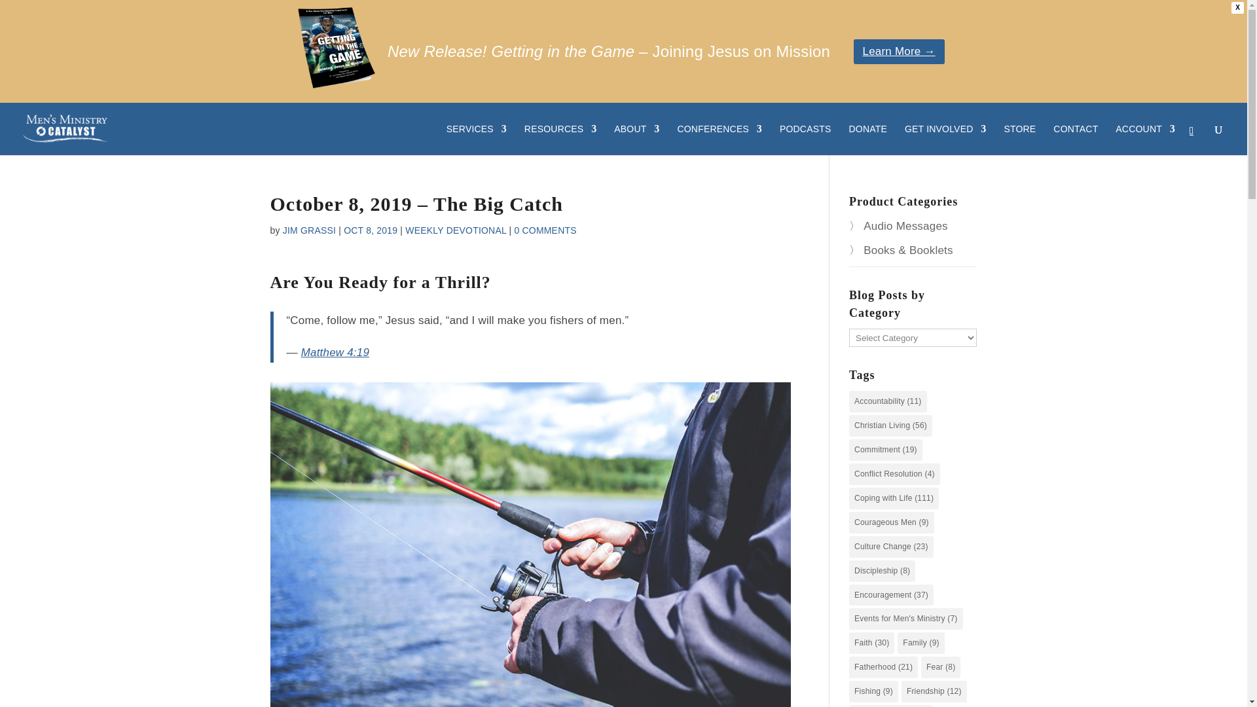  Describe the element at coordinates (309, 230) in the screenshot. I see `Posts by Jim Grassi` at that location.